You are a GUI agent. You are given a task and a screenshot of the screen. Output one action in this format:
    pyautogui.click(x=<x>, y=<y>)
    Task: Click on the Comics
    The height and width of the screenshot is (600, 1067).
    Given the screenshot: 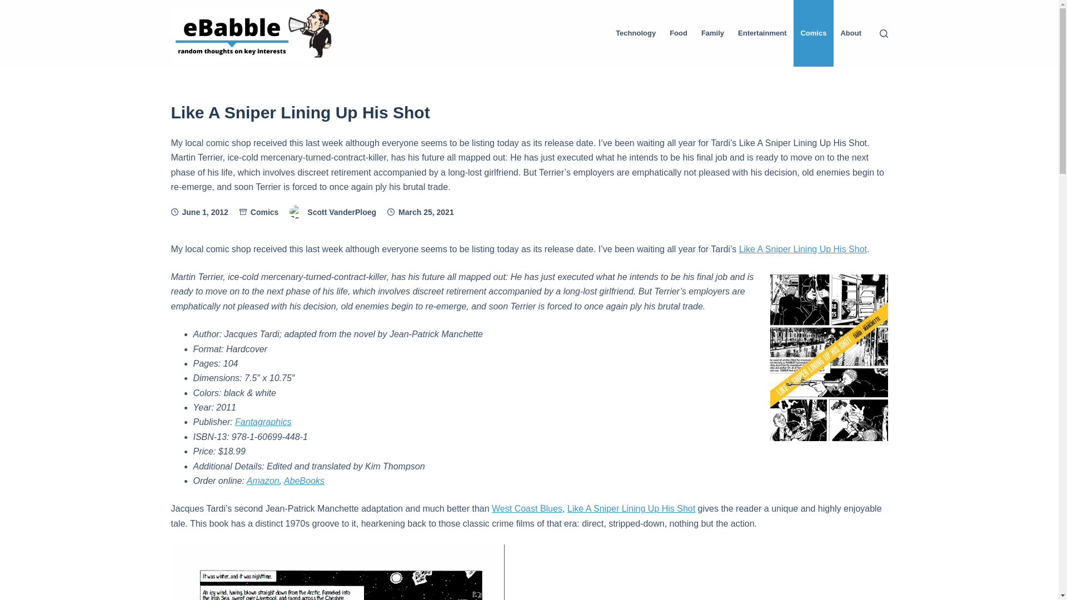 What is the action you would take?
    pyautogui.click(x=265, y=212)
    